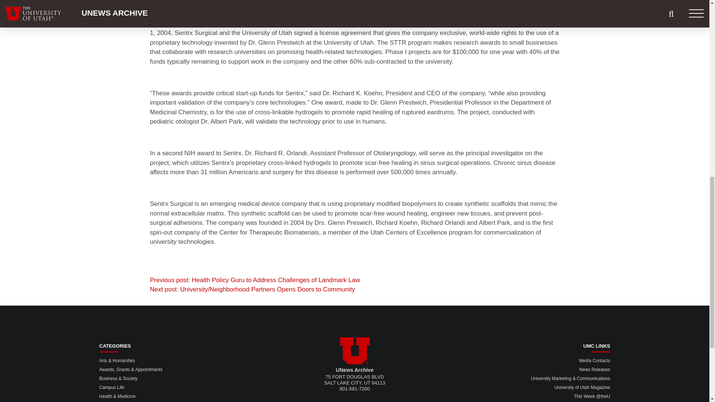 The width and height of the screenshot is (715, 402). What do you see at coordinates (111, 387) in the screenshot?
I see `Campus Life` at bounding box center [111, 387].